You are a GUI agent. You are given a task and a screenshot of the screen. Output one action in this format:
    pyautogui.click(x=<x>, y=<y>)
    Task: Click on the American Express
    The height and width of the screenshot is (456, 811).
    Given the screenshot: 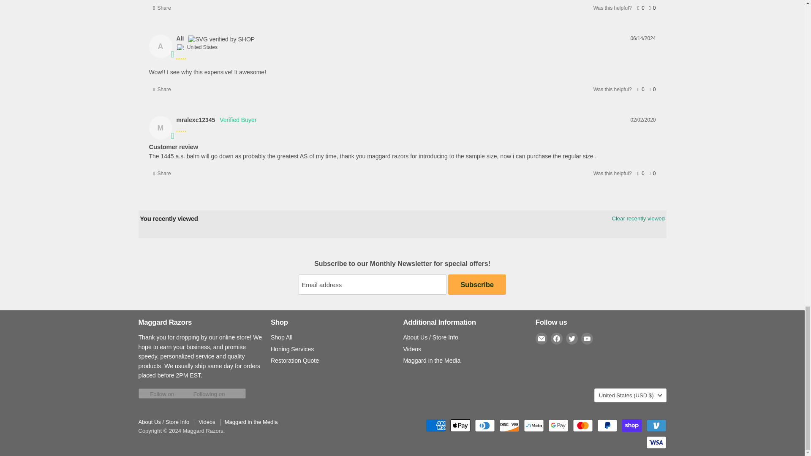 What is the action you would take?
    pyautogui.click(x=436, y=425)
    